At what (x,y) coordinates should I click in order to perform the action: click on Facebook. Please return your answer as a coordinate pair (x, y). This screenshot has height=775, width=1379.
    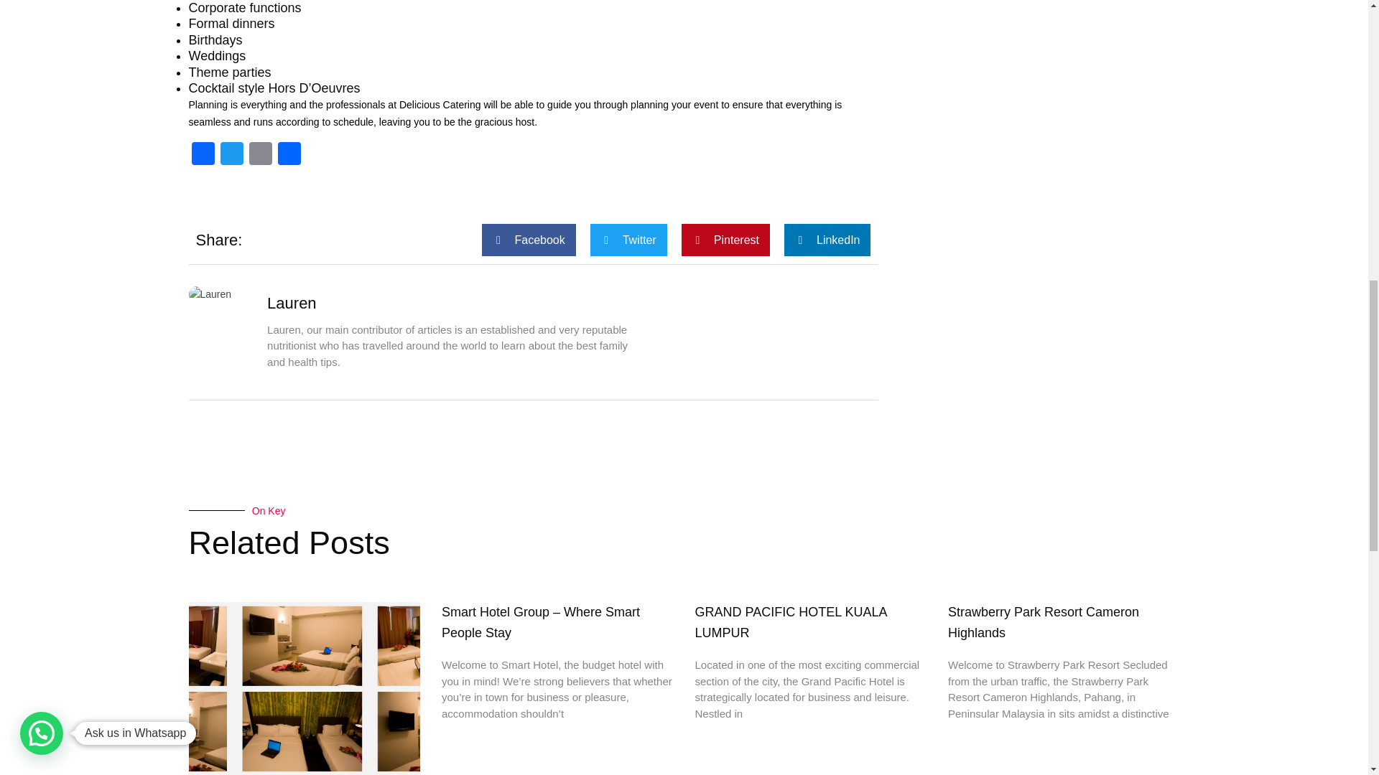
    Looking at the image, I should click on (202, 155).